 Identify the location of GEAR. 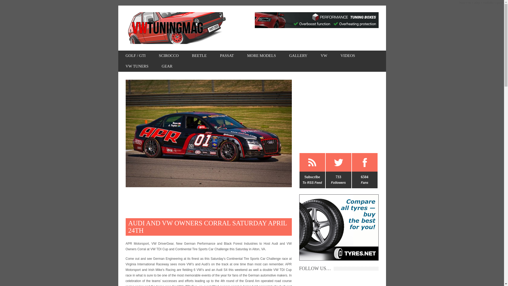
(167, 66).